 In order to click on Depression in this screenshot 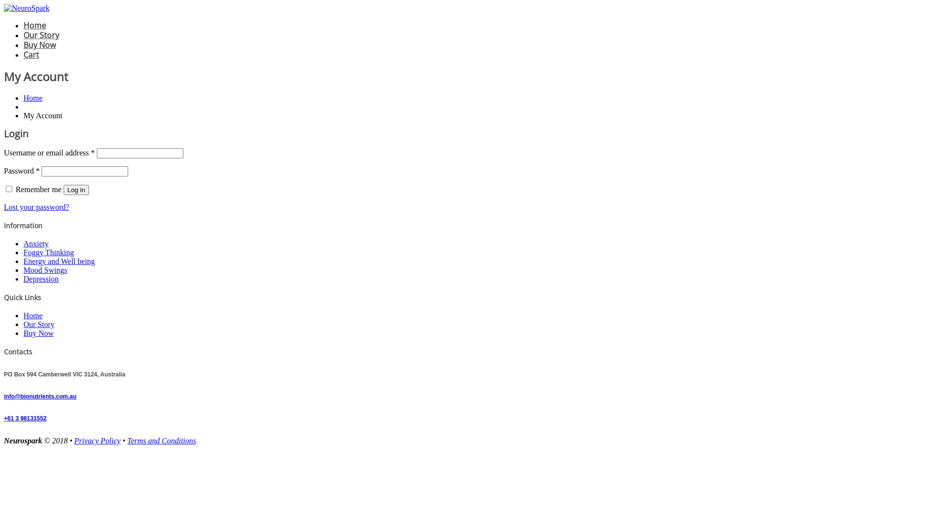, I will do `click(41, 279)`.